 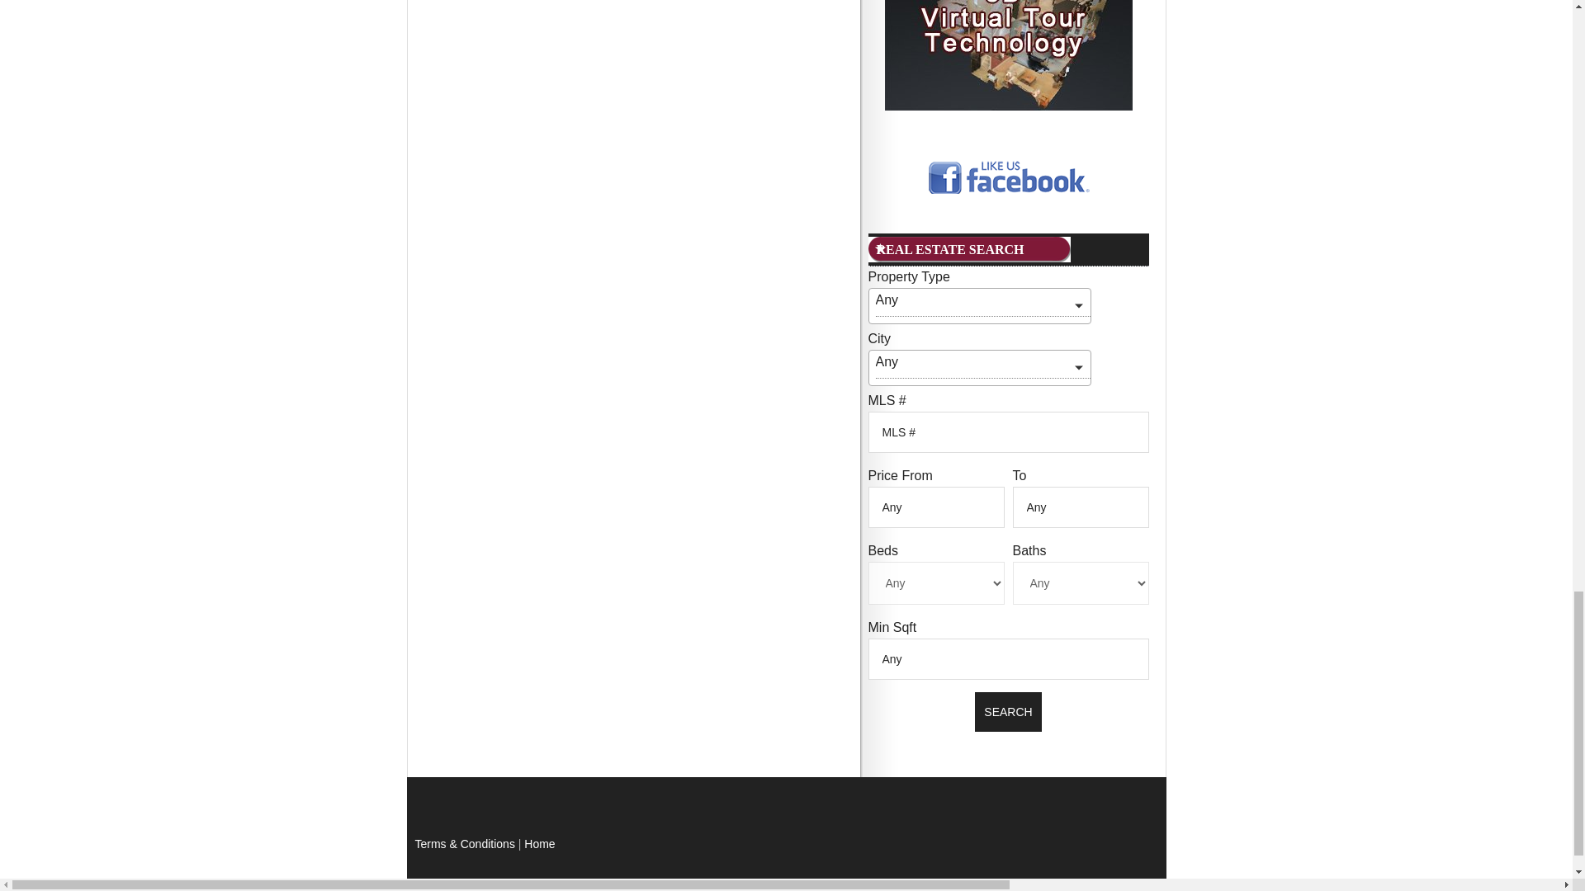 What do you see at coordinates (1007, 711) in the screenshot?
I see `Search` at bounding box center [1007, 711].